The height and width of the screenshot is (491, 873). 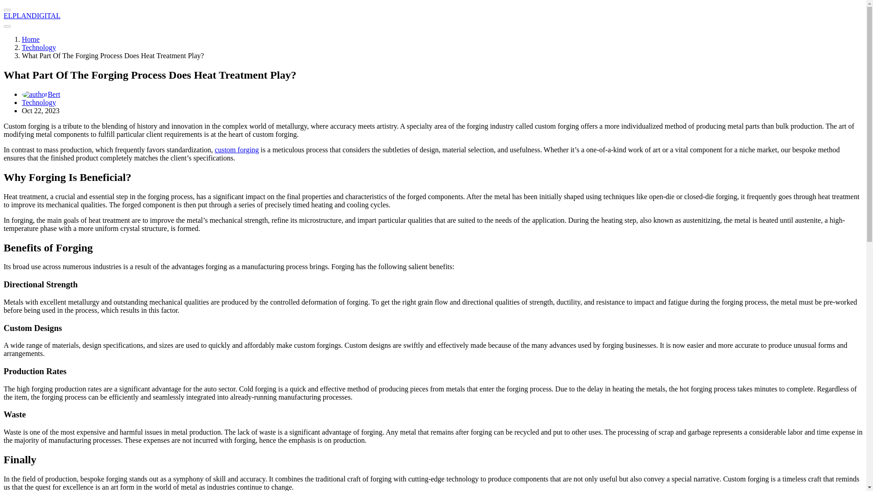 I want to click on ELPLANDIGITAL, so click(x=32, y=15).